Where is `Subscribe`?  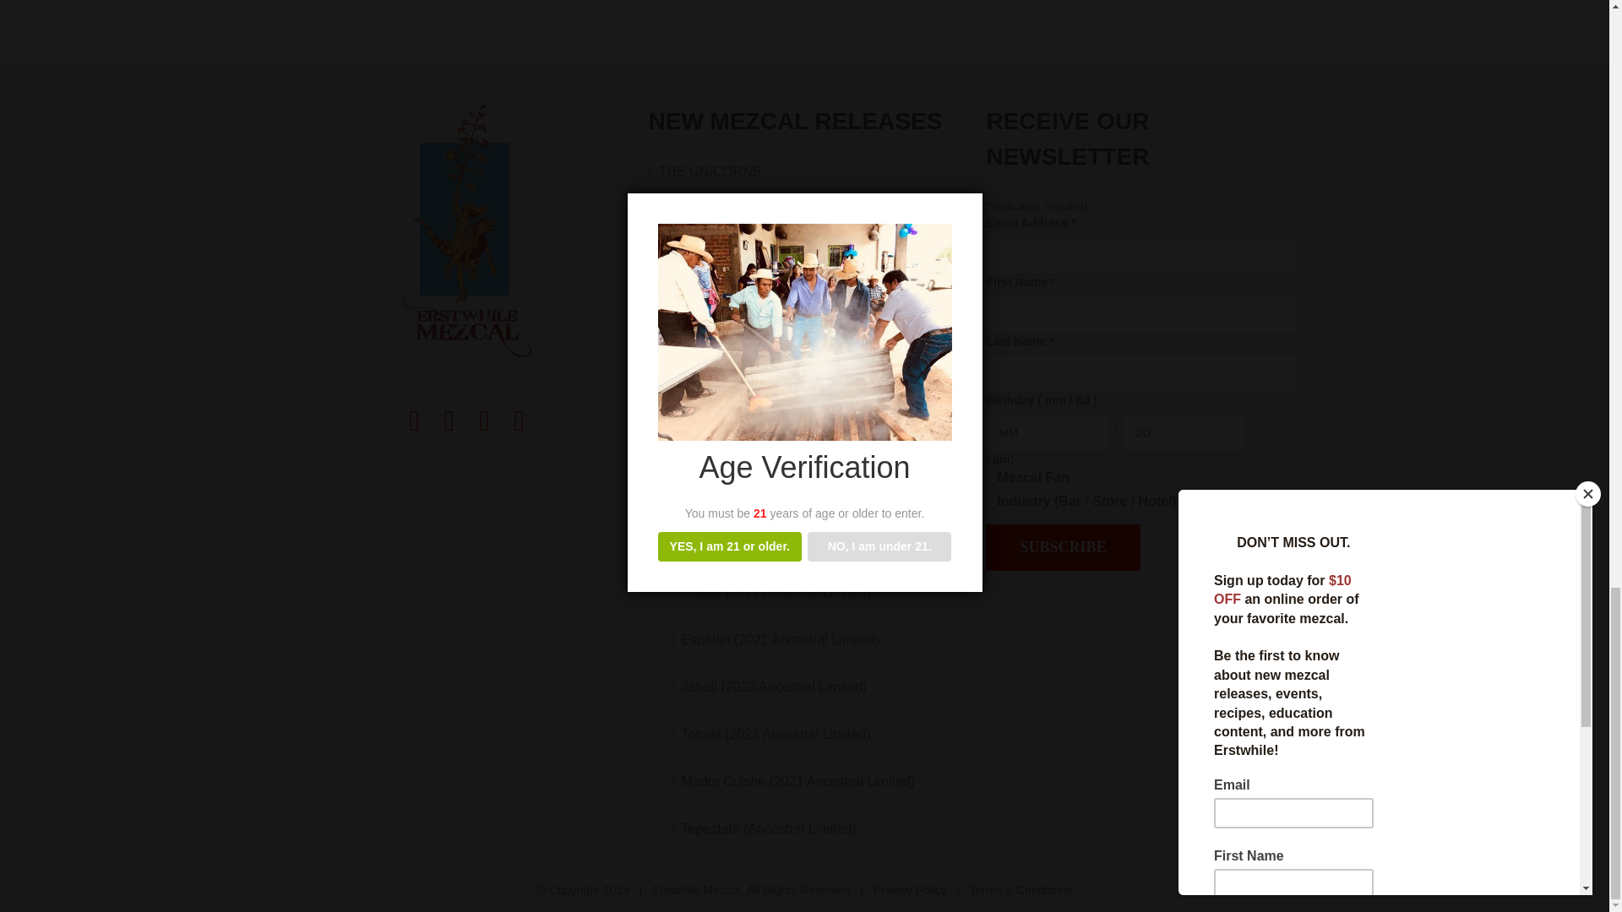
Subscribe is located at coordinates (1063, 547).